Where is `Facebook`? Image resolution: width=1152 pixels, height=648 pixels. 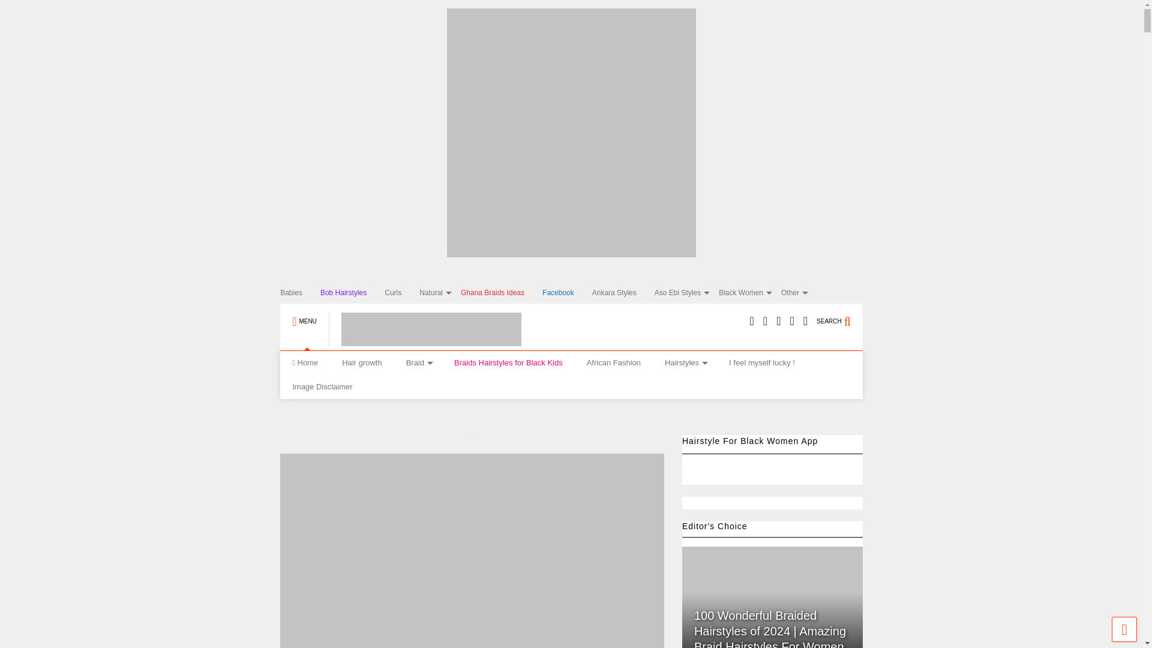 Facebook is located at coordinates (567, 293).